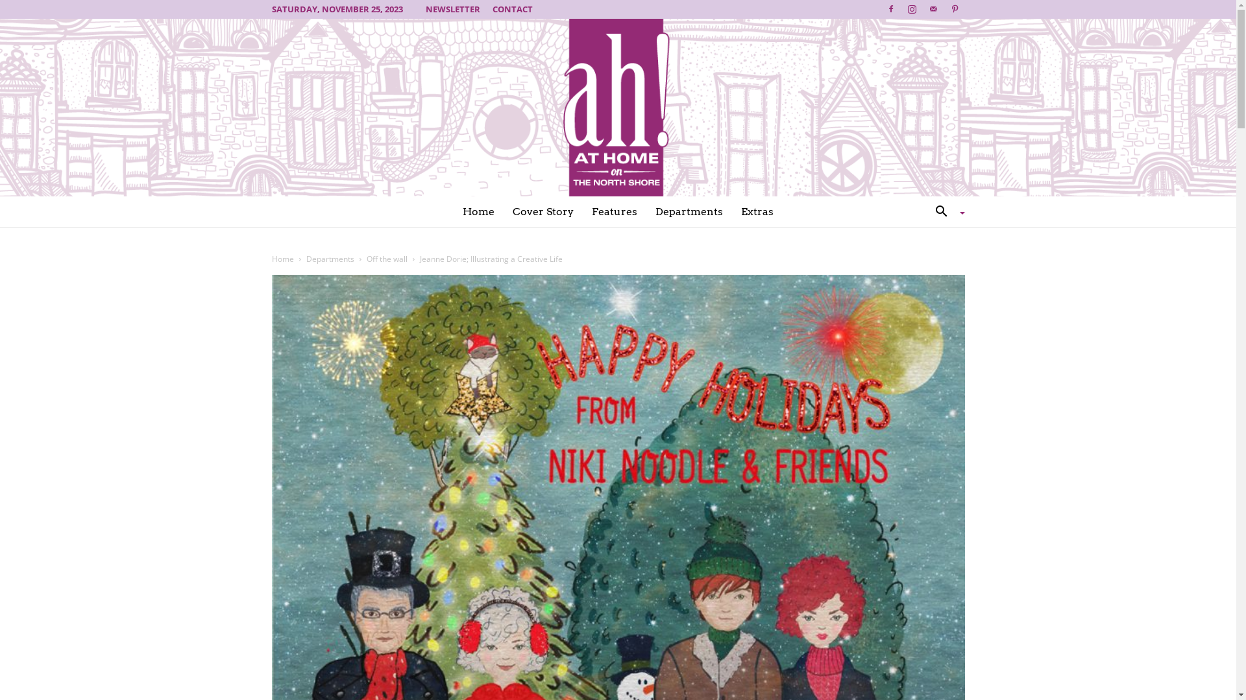 This screenshot has width=1246, height=700. Describe the element at coordinates (479, 212) in the screenshot. I see `Home` at that location.